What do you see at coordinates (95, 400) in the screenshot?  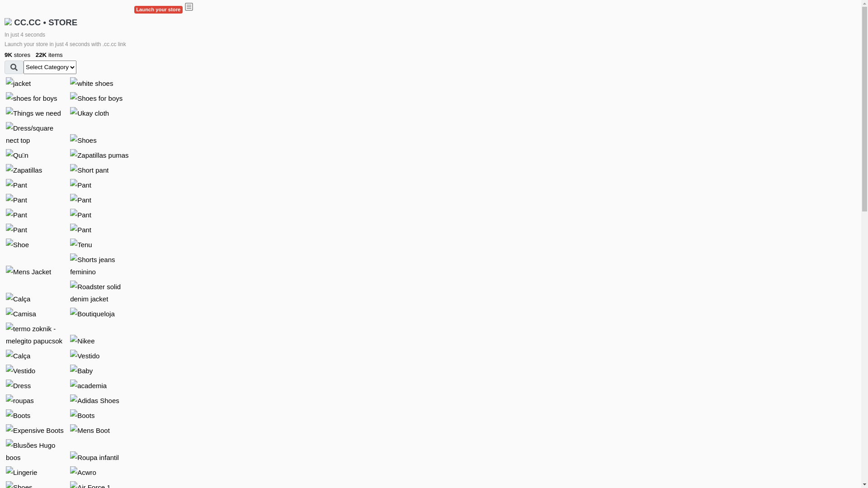 I see `Adidas Shoes` at bounding box center [95, 400].